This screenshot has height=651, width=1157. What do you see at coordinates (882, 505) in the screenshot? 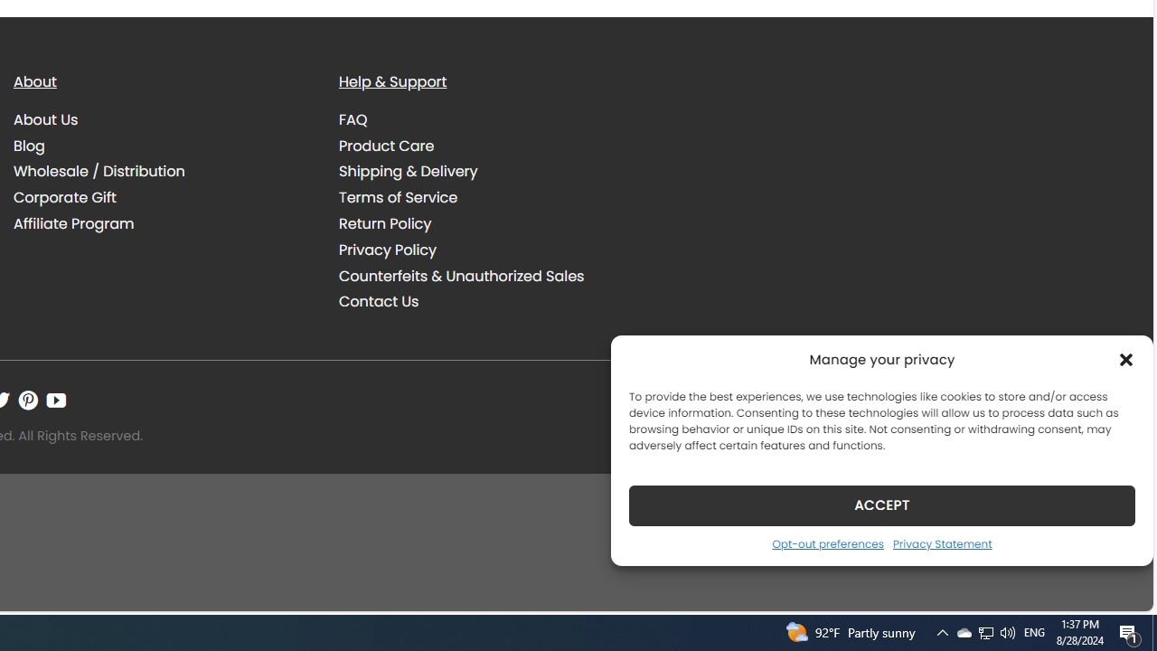
I see `ACCEPT` at bounding box center [882, 505].